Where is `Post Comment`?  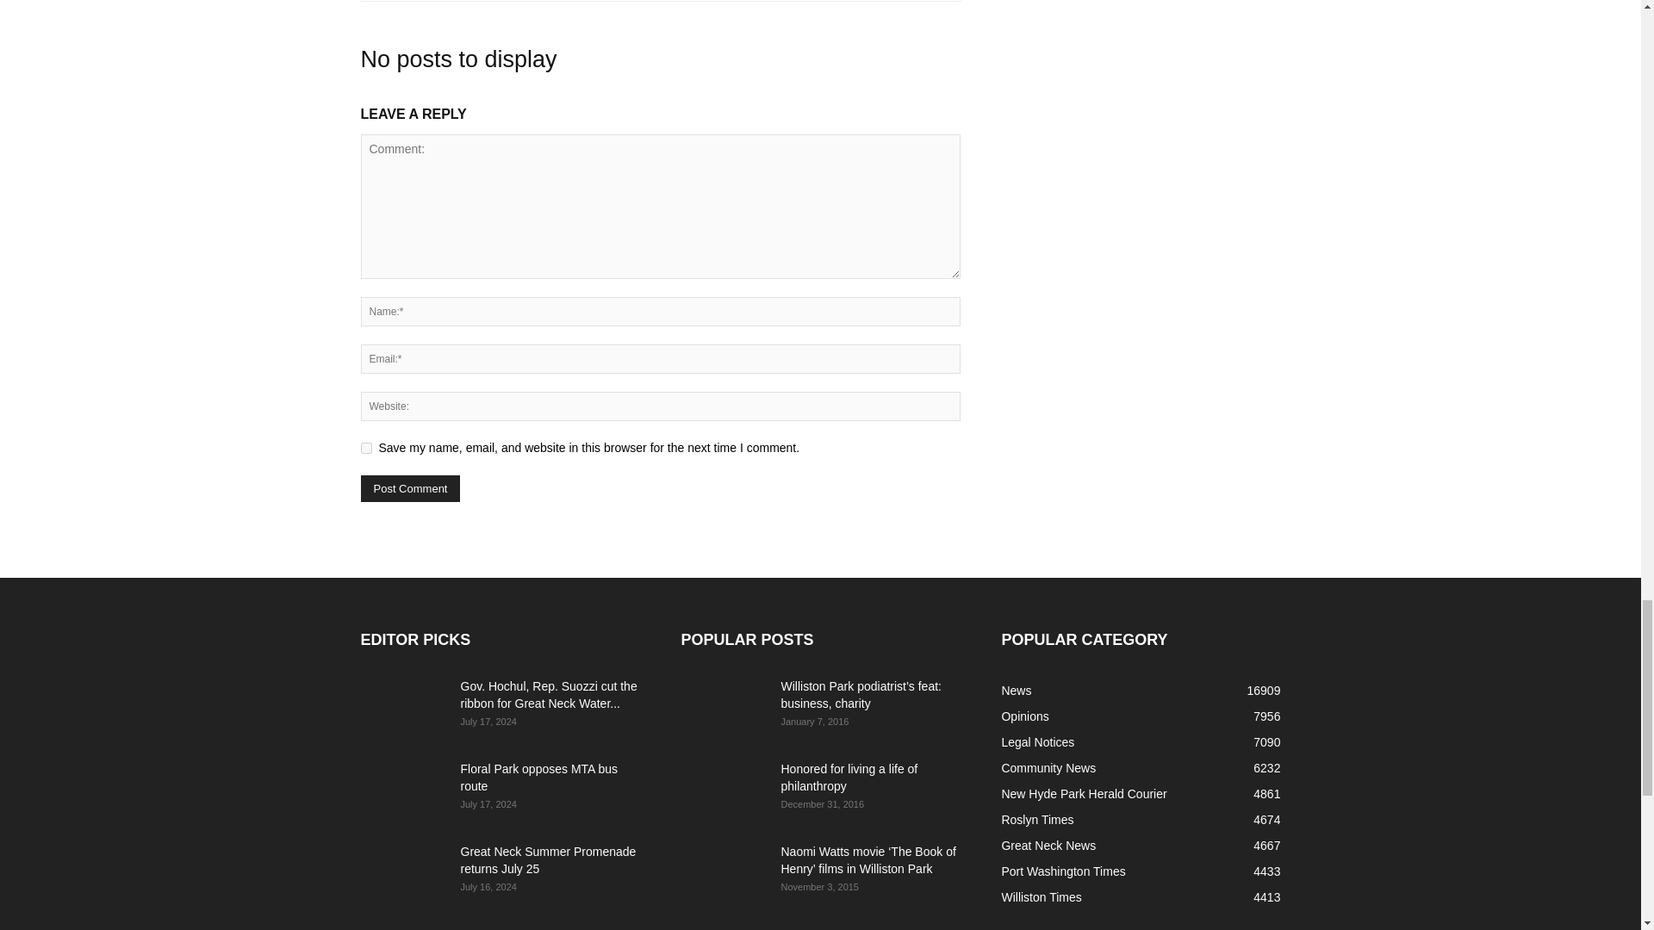 Post Comment is located at coordinates (410, 488).